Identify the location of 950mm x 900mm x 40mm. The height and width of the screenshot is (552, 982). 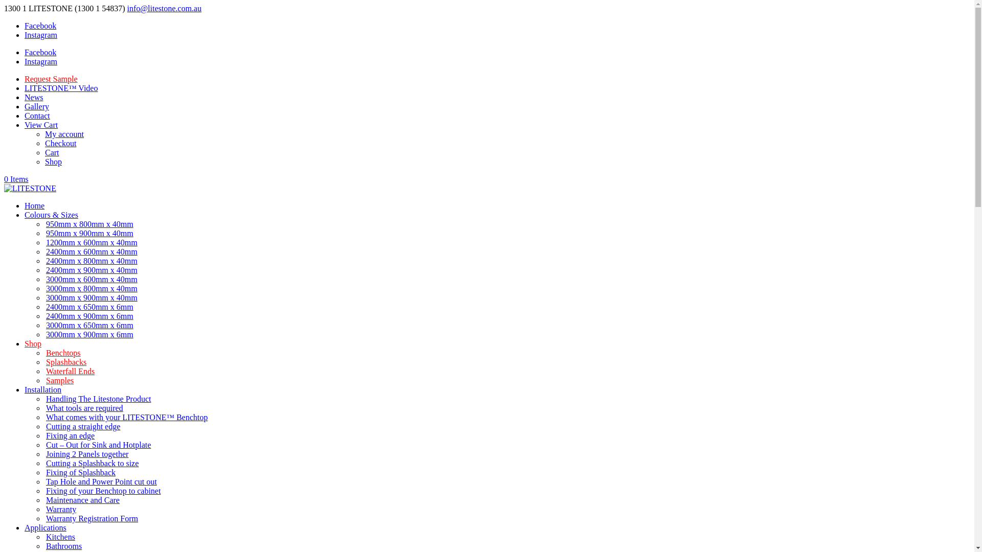
(90, 233).